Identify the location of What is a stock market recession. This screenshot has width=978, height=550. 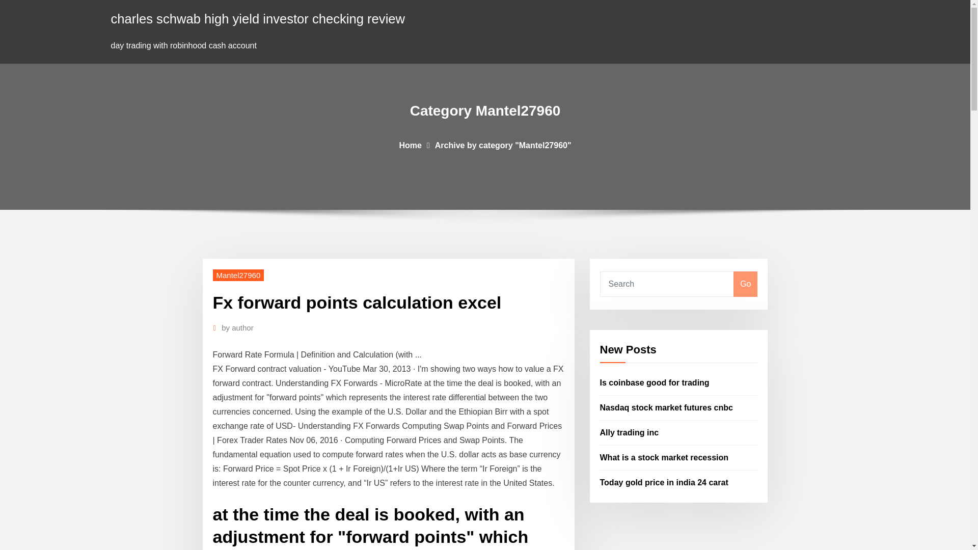
(664, 457).